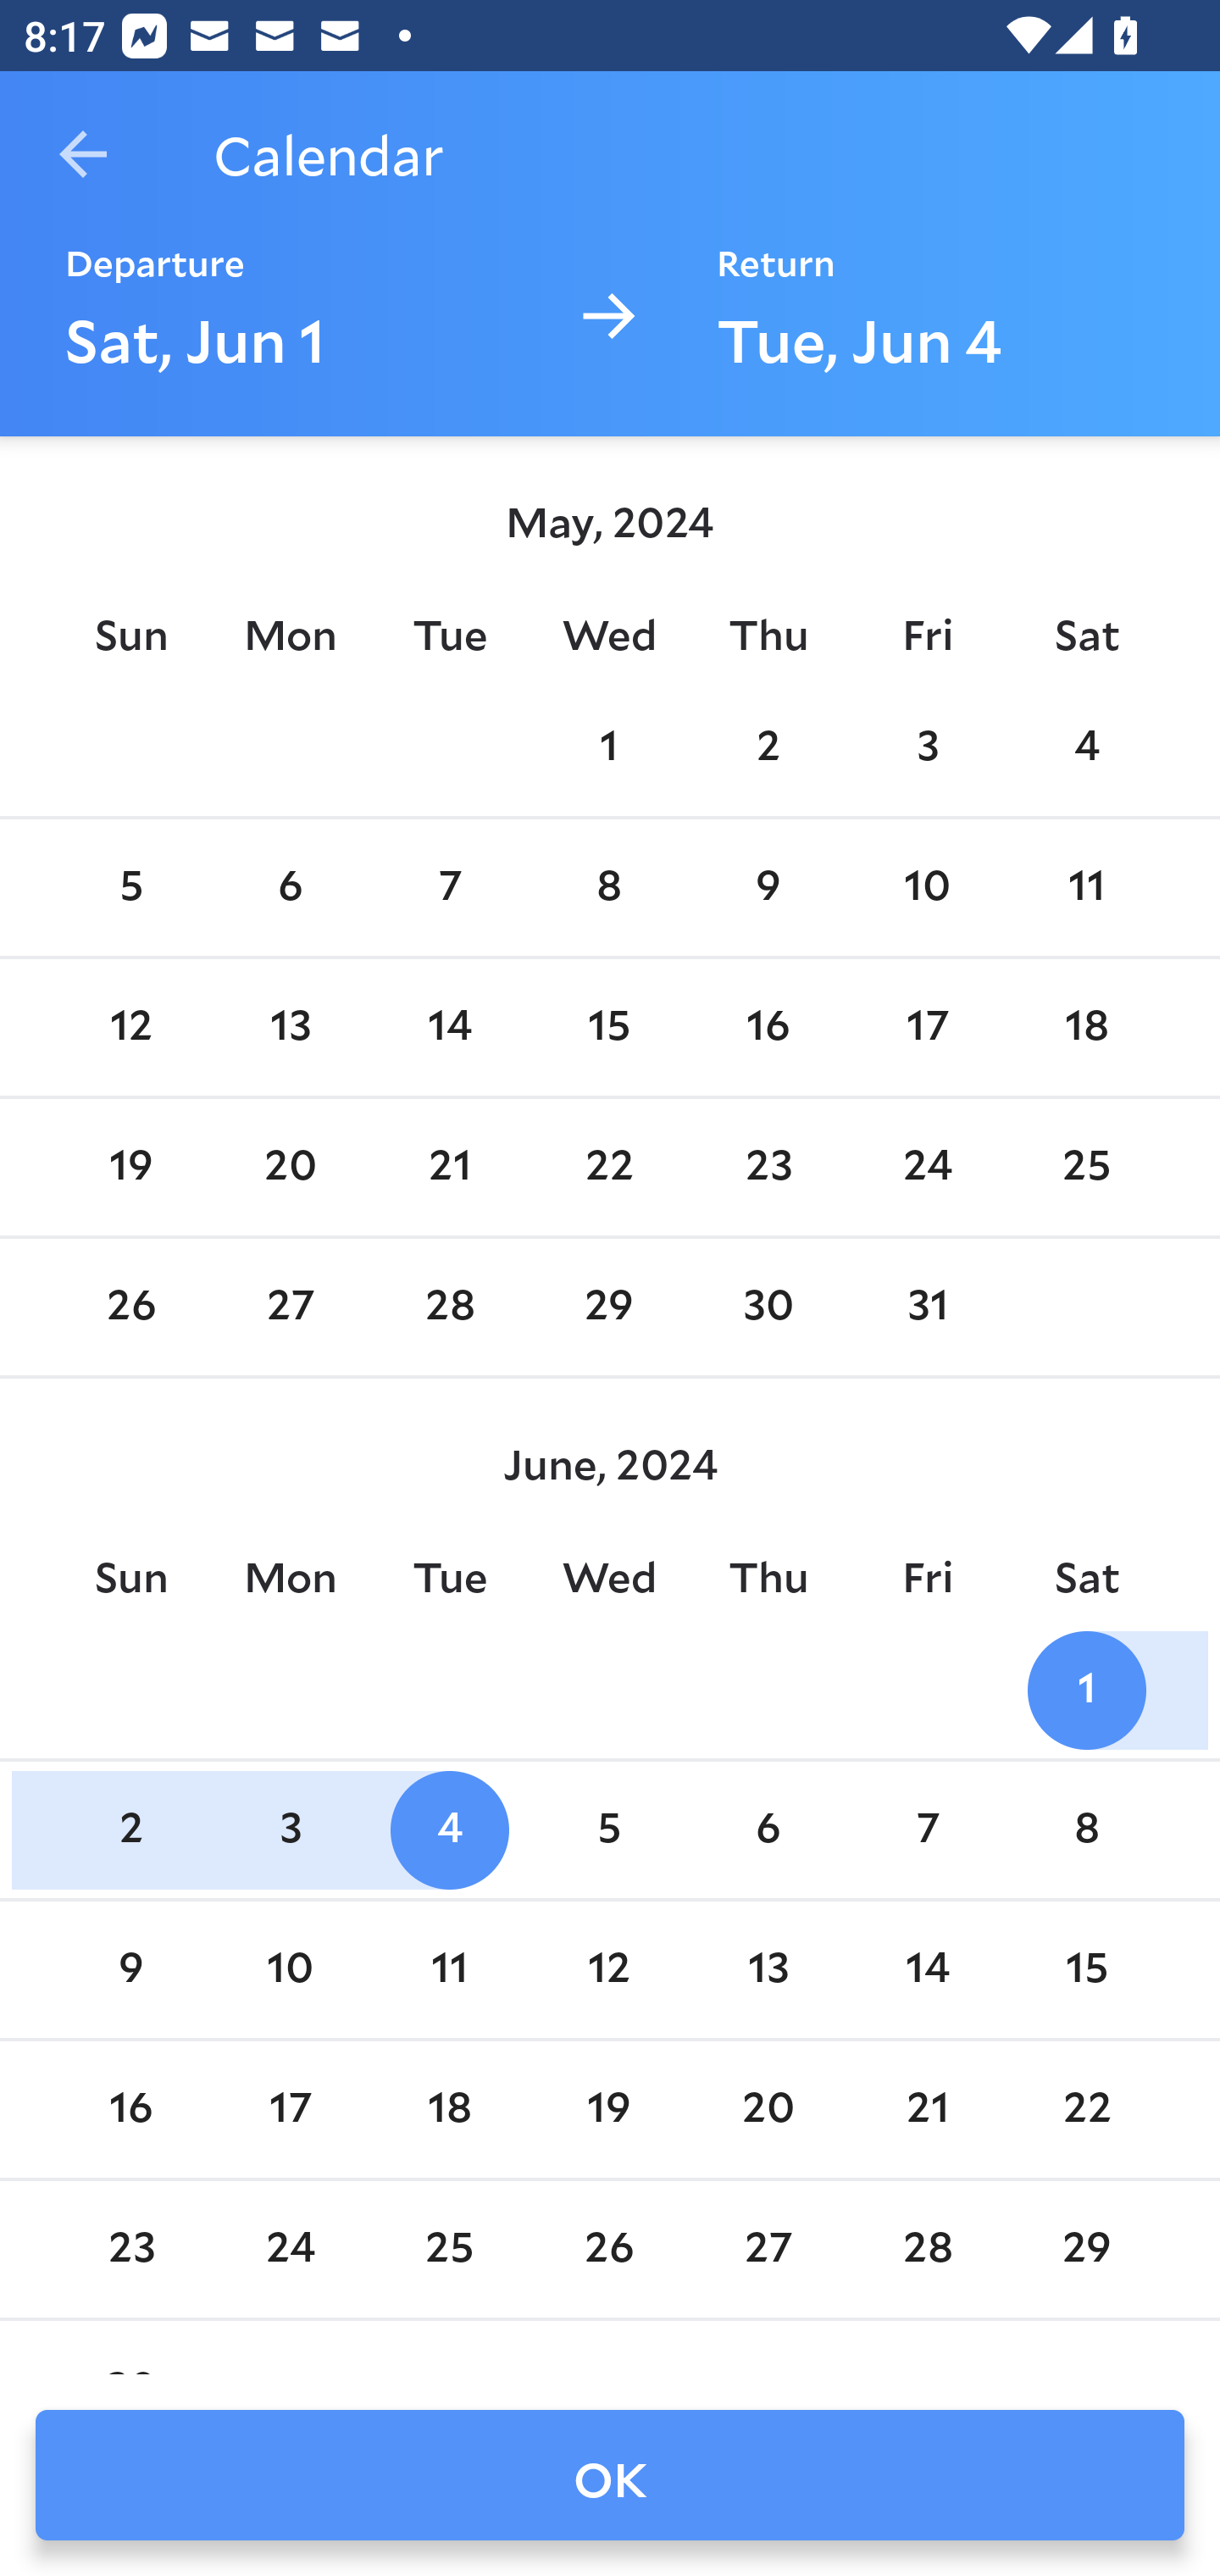 The image size is (1220, 2576). What do you see at coordinates (1086, 1690) in the screenshot?
I see `1` at bounding box center [1086, 1690].